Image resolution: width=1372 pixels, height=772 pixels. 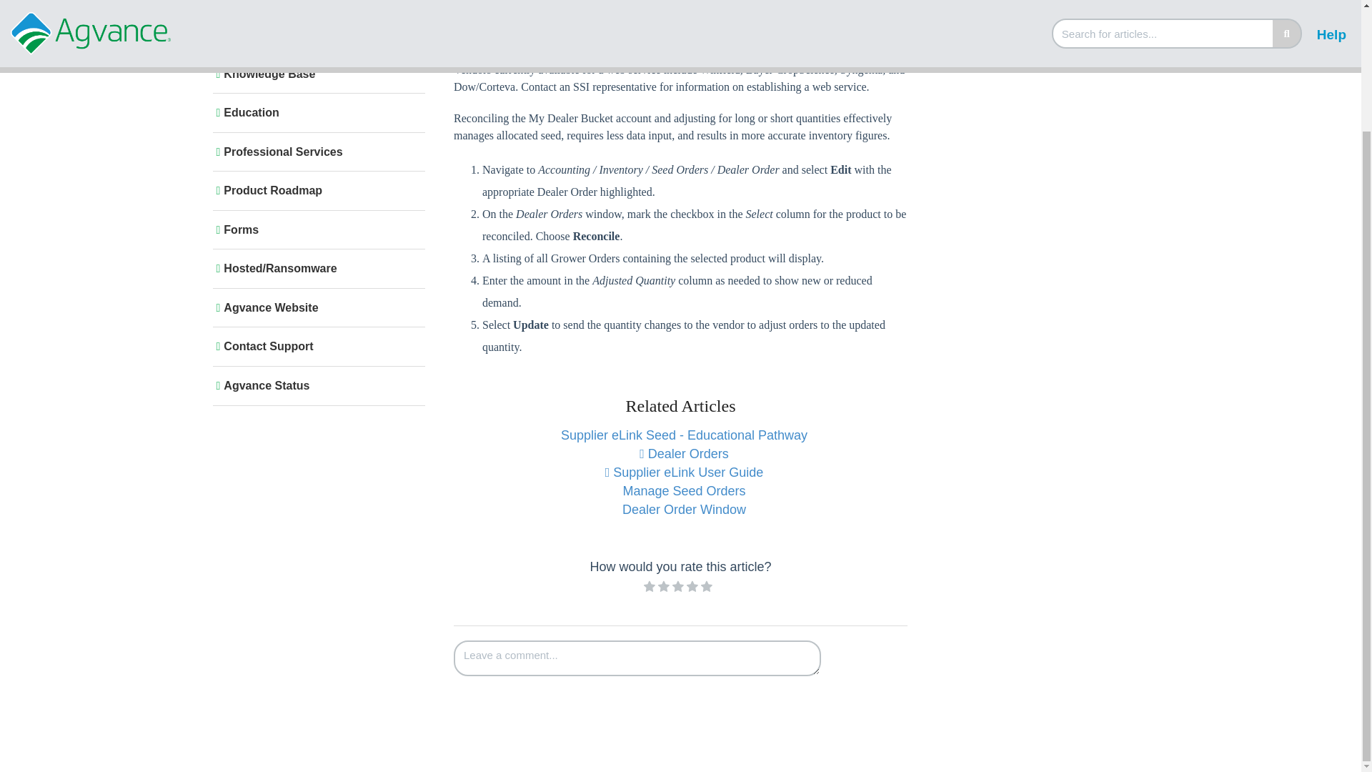 What do you see at coordinates (316, 152) in the screenshot?
I see `Professional Services` at bounding box center [316, 152].